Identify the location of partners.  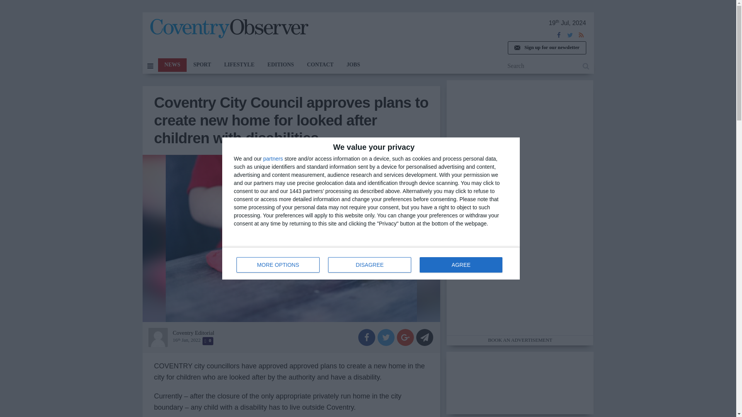
(273, 158).